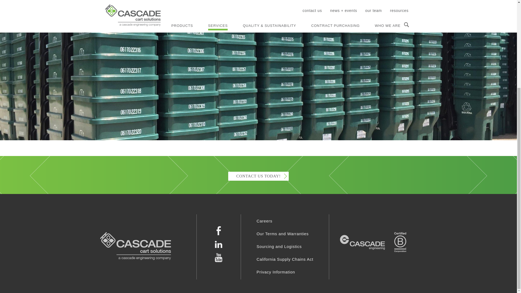 The image size is (521, 293). I want to click on Cascade Engineering on LinkedIn, so click(218, 246).